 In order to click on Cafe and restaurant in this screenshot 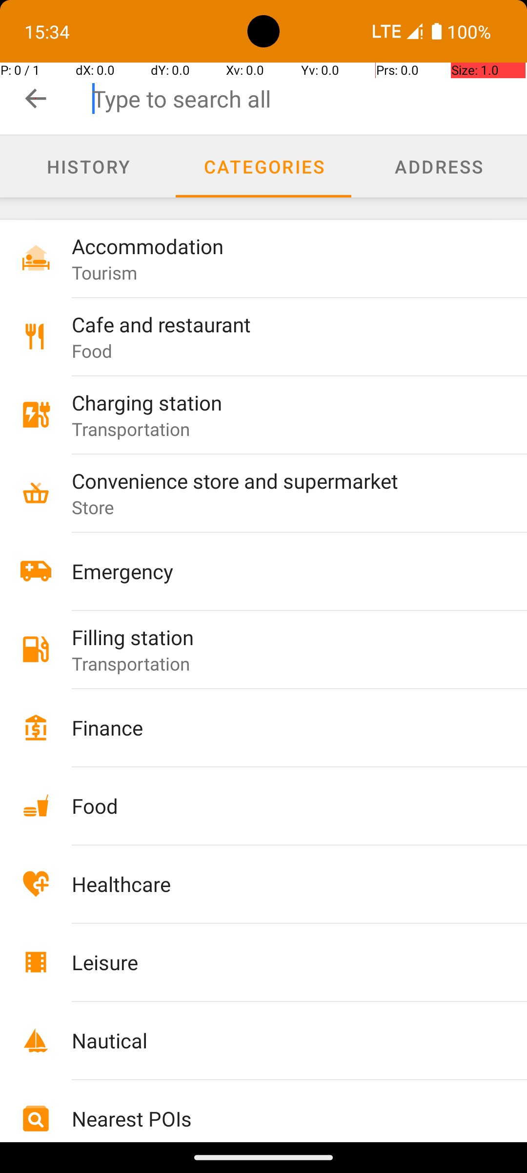, I will do `click(279, 325)`.